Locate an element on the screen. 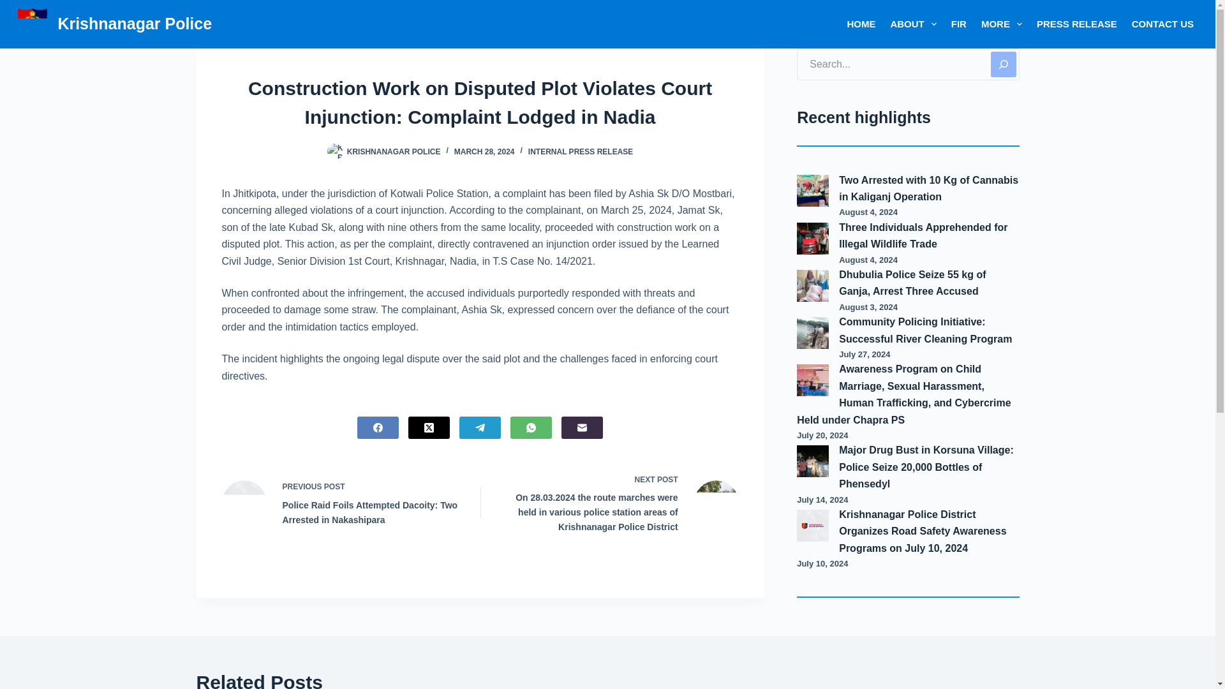  PRESS RELEASE is located at coordinates (1076, 24).